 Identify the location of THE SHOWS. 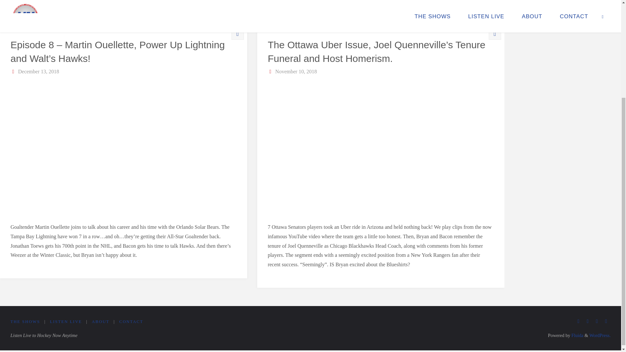
(25, 321).